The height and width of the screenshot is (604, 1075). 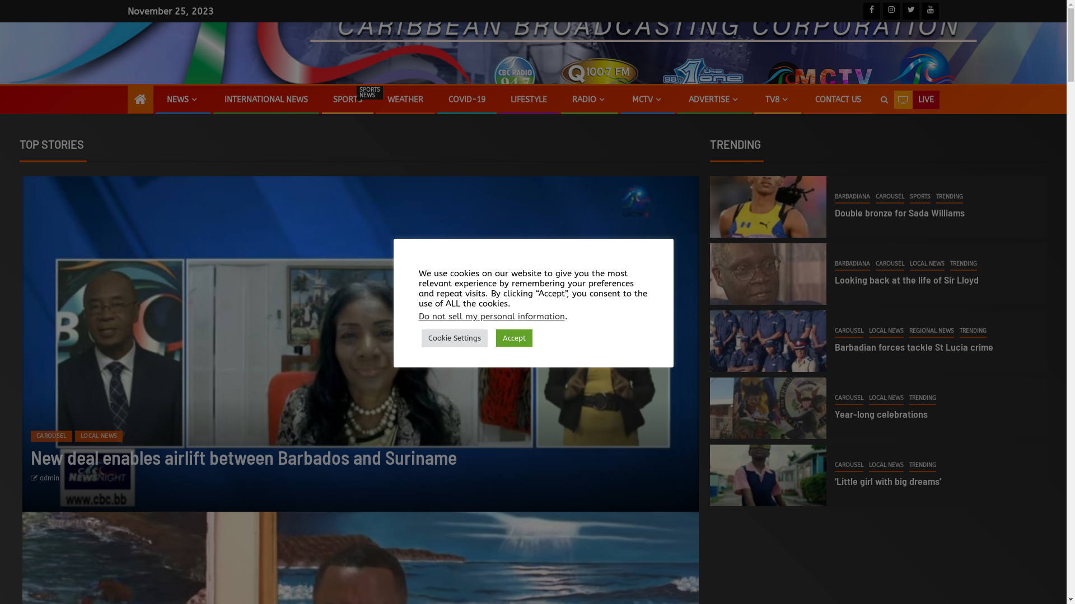 I want to click on TRENDING, so click(x=964, y=265).